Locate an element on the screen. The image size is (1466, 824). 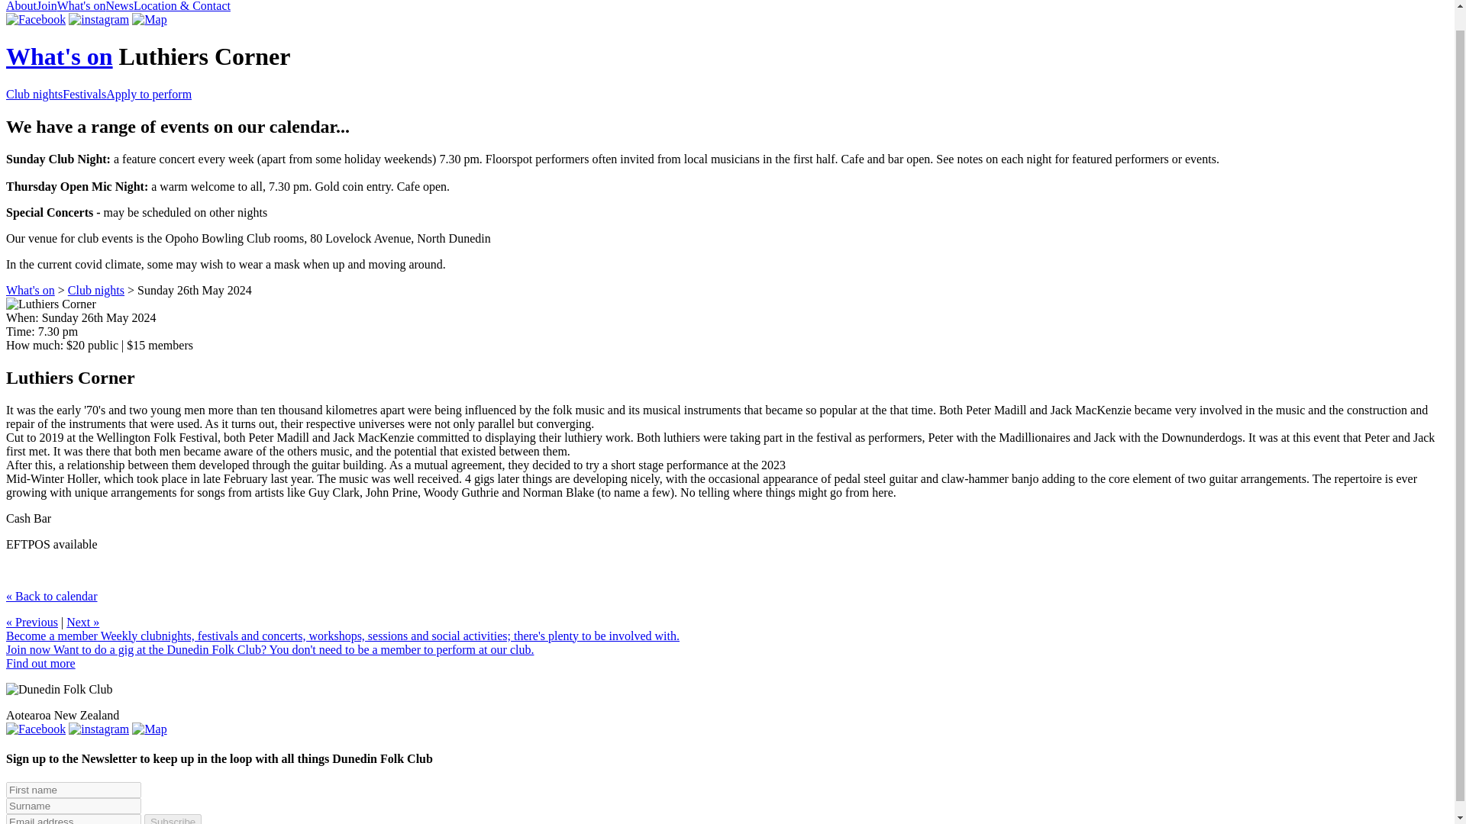
Join is located at coordinates (47, 6).